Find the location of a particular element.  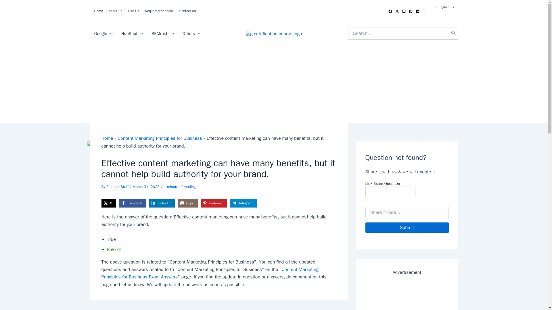

View all posts by Editorial Staff is located at coordinates (118, 187).